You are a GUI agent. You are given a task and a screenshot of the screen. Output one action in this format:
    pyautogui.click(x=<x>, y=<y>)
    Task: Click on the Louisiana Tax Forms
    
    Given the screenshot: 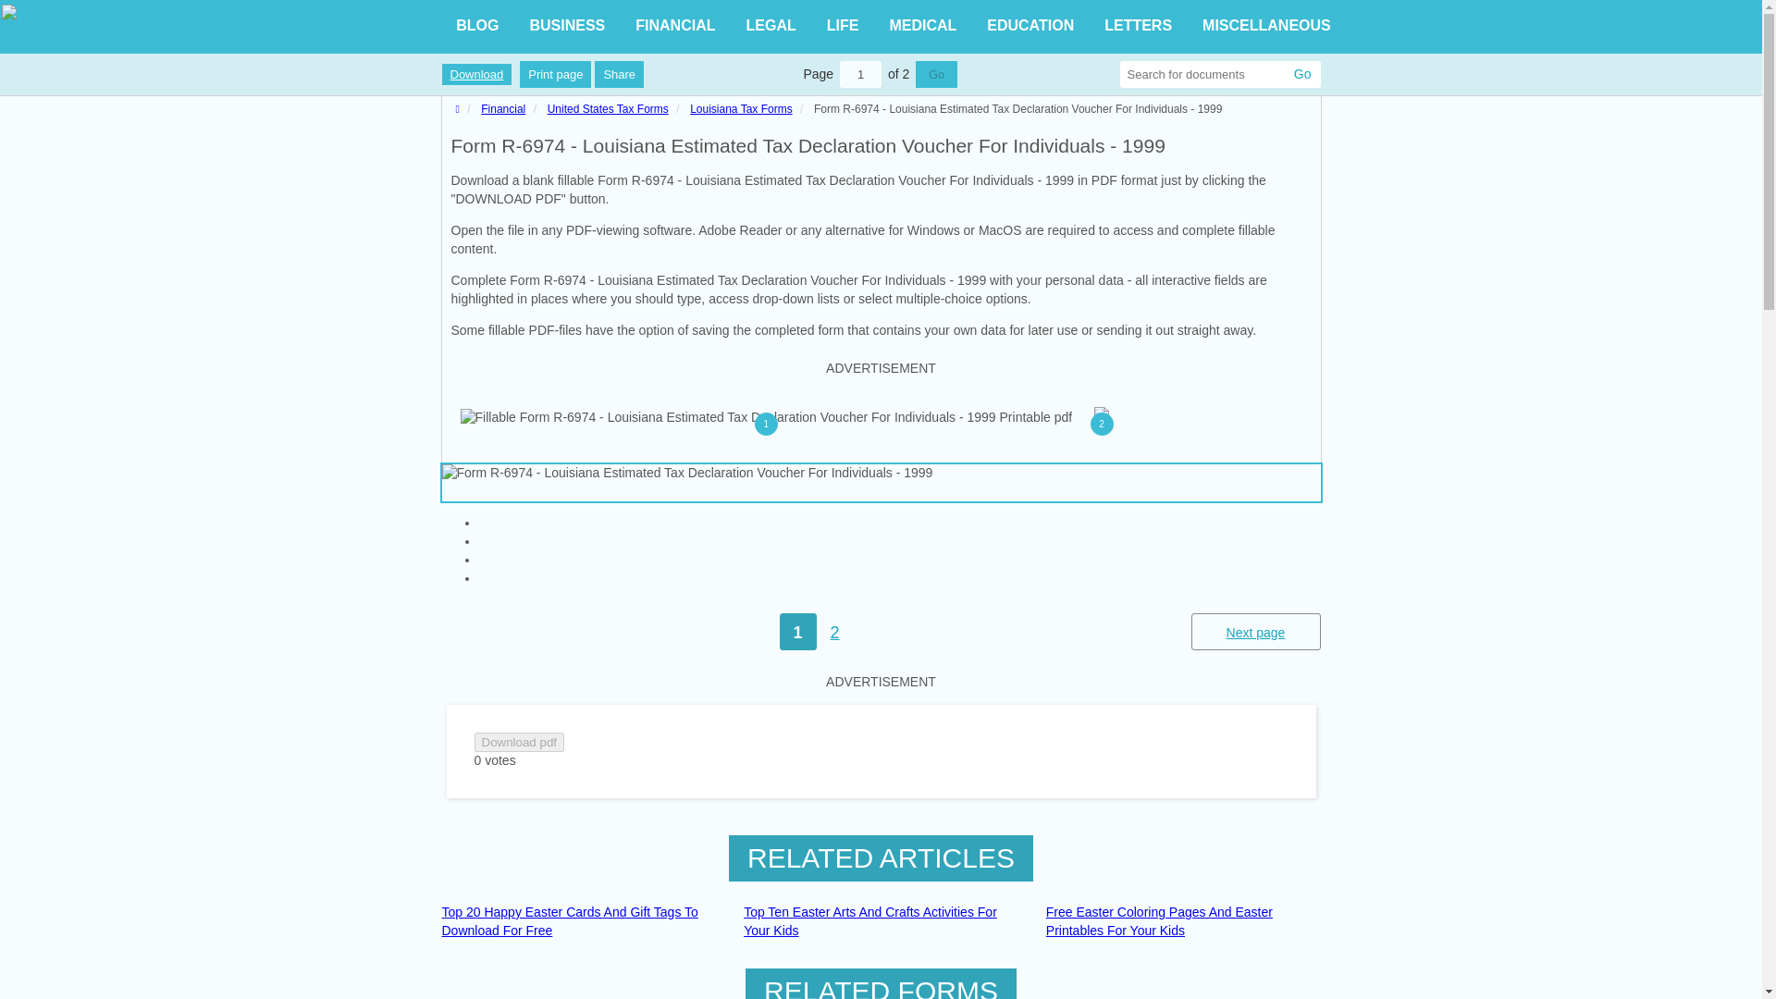 What is the action you would take?
    pyautogui.click(x=741, y=109)
    